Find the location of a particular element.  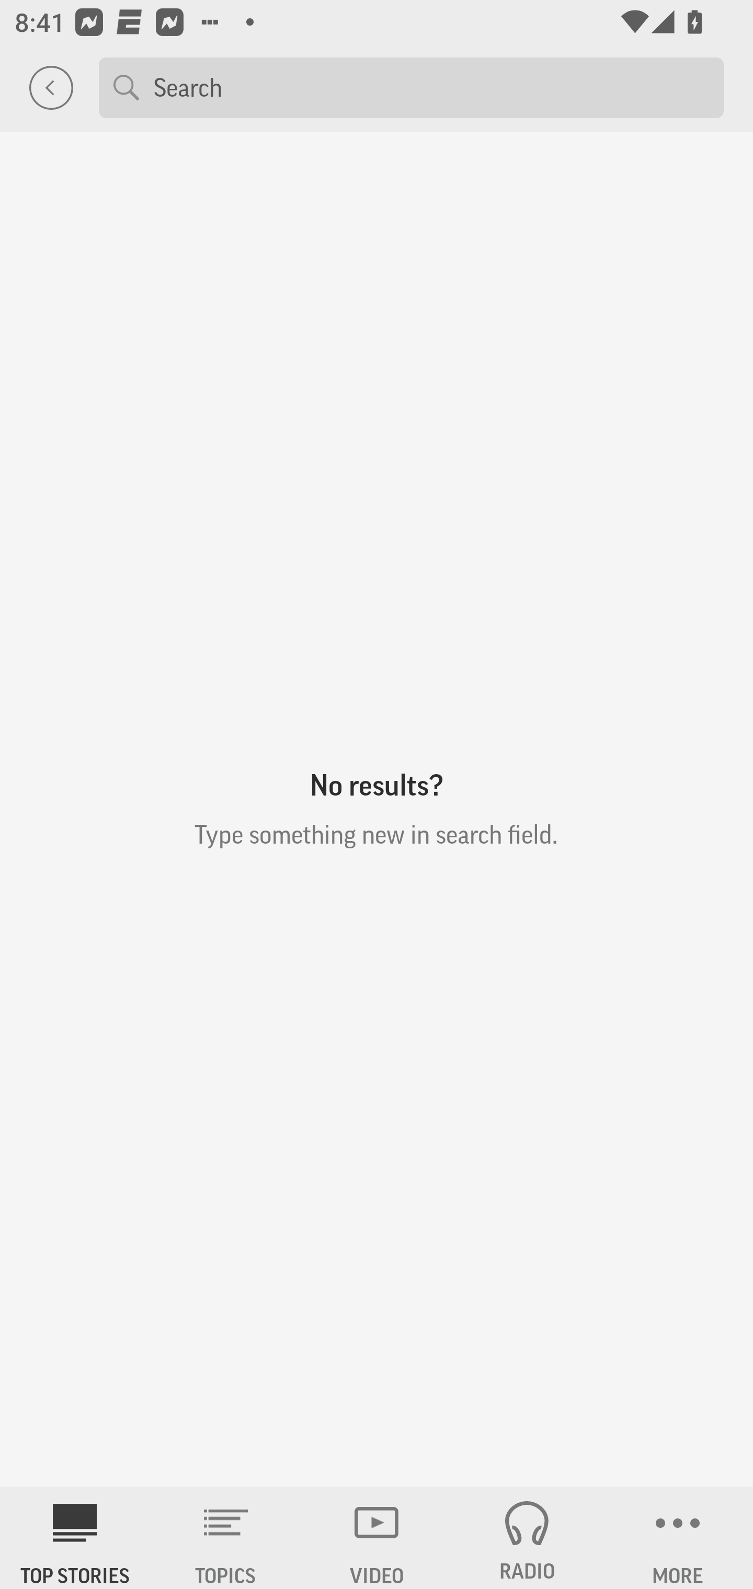

Search is located at coordinates (431, 87).